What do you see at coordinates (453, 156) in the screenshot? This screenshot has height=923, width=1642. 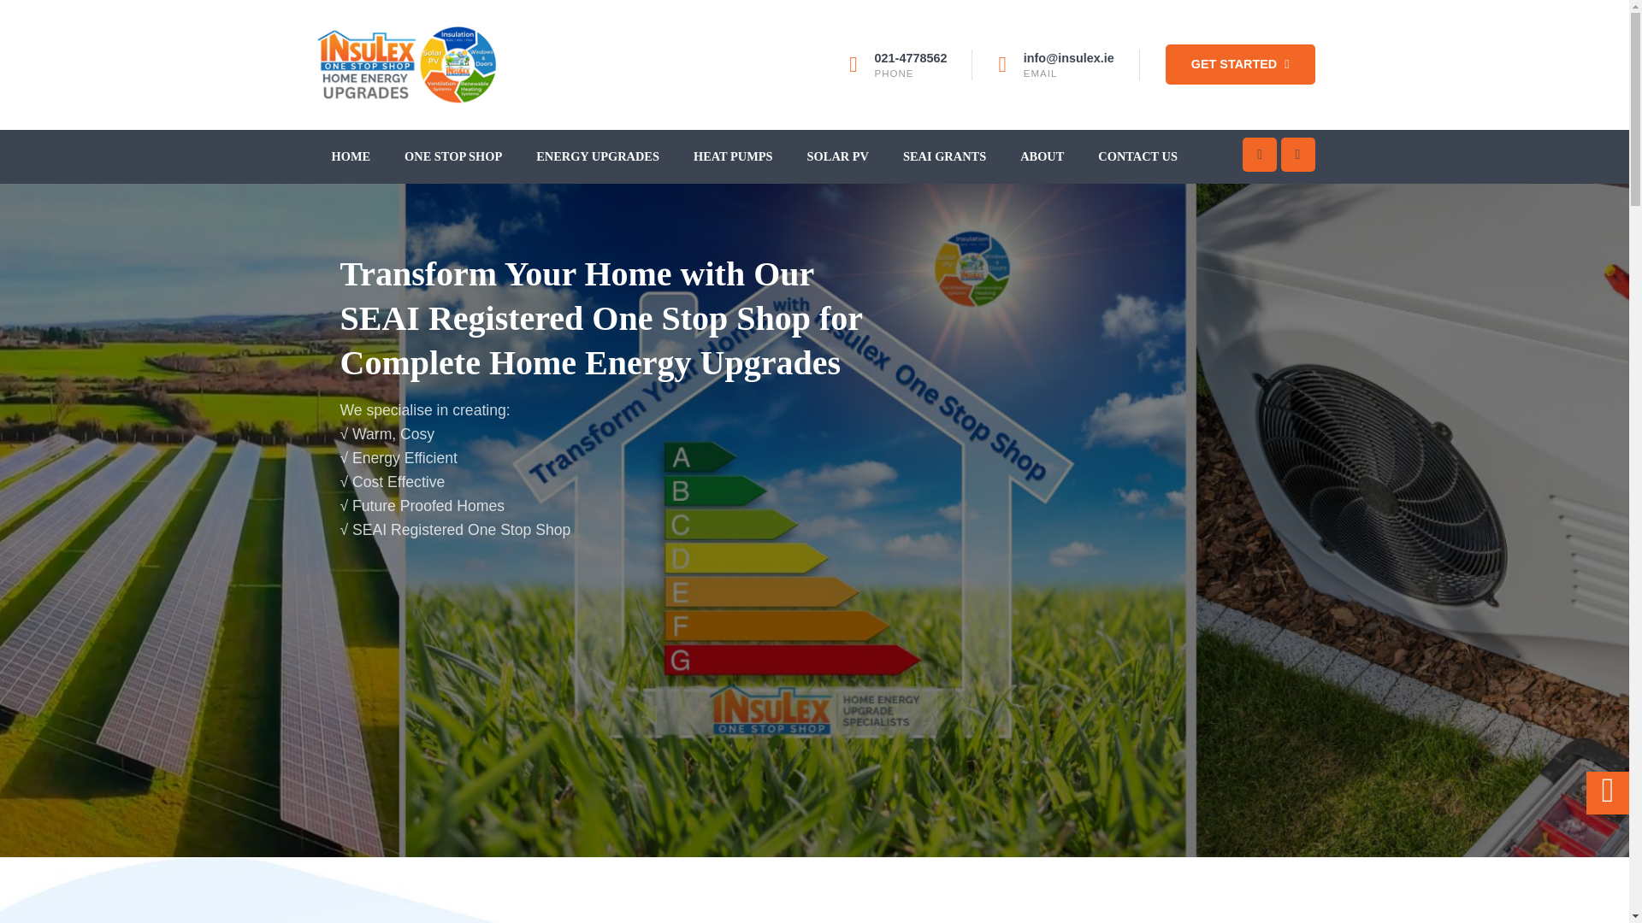 I see `ONE STOP SHOP` at bounding box center [453, 156].